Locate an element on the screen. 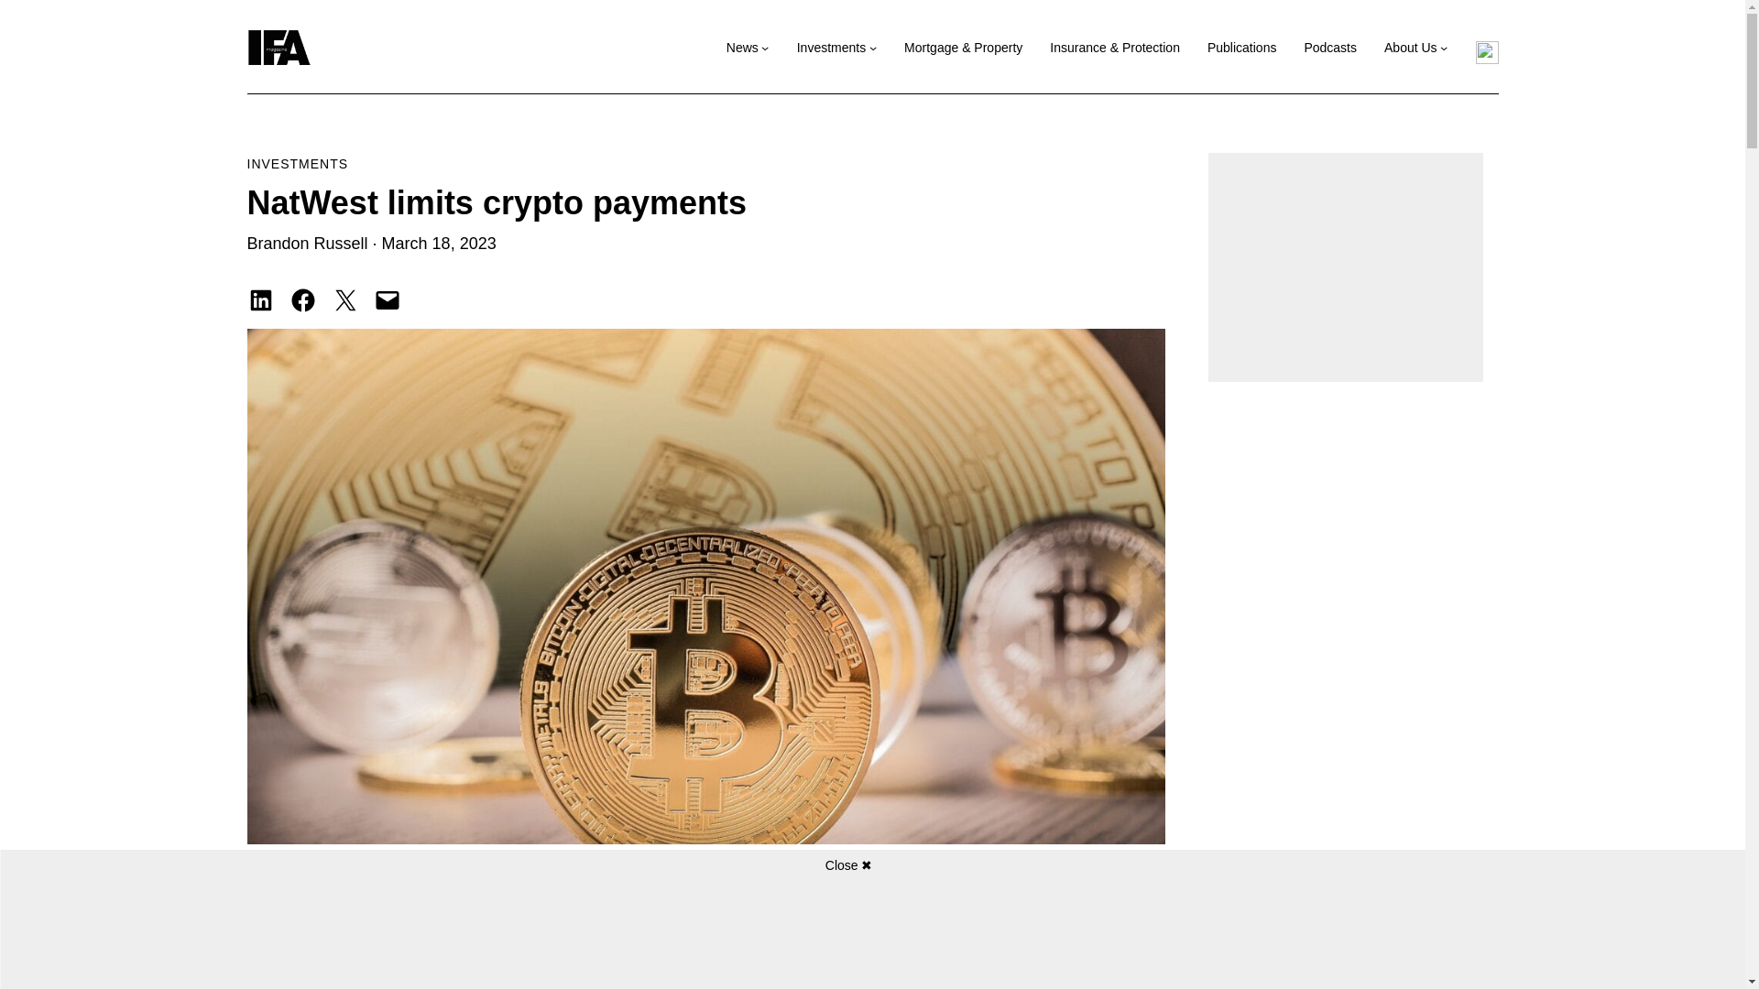  Share on Facebook is located at coordinates (302, 300).